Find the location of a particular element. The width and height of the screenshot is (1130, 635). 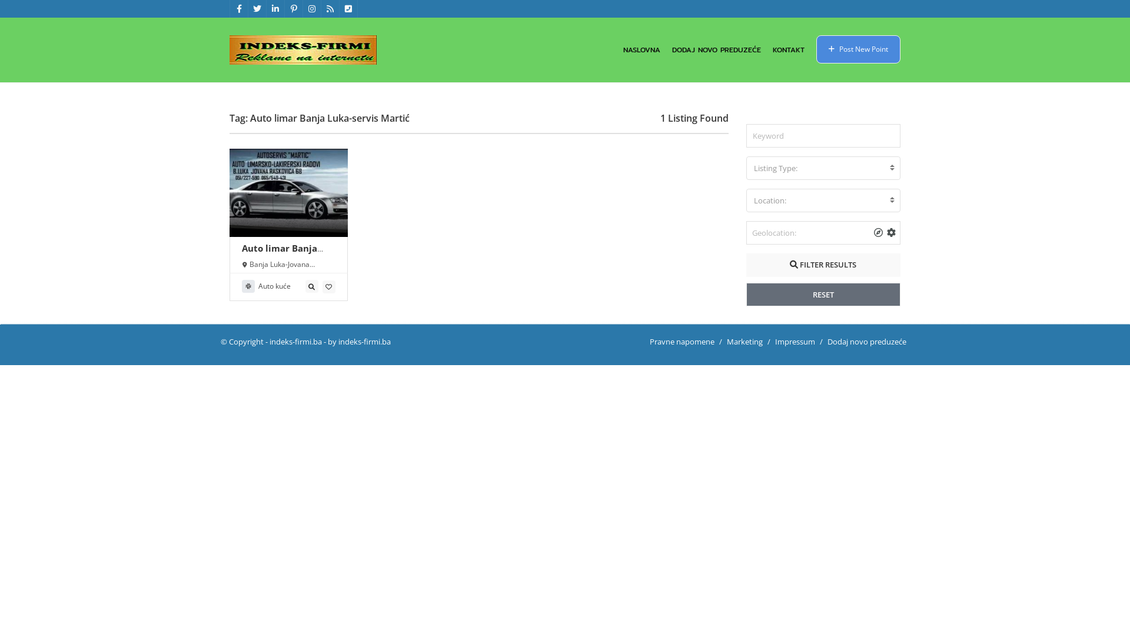

RESET is located at coordinates (824, 295).